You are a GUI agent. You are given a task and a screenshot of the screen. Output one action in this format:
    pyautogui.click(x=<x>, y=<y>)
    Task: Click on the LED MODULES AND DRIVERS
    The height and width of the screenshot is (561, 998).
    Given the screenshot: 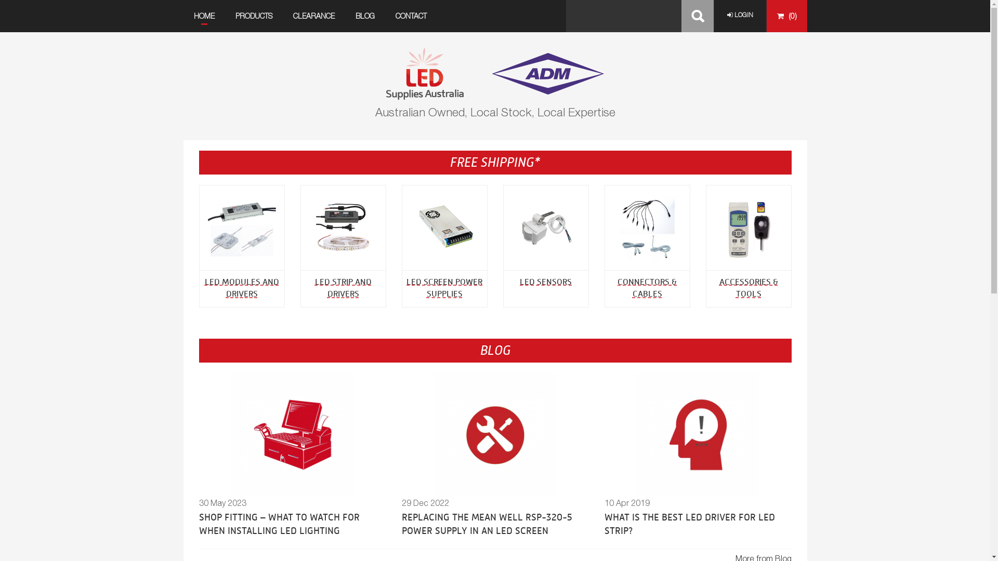 What is the action you would take?
    pyautogui.click(x=242, y=288)
    